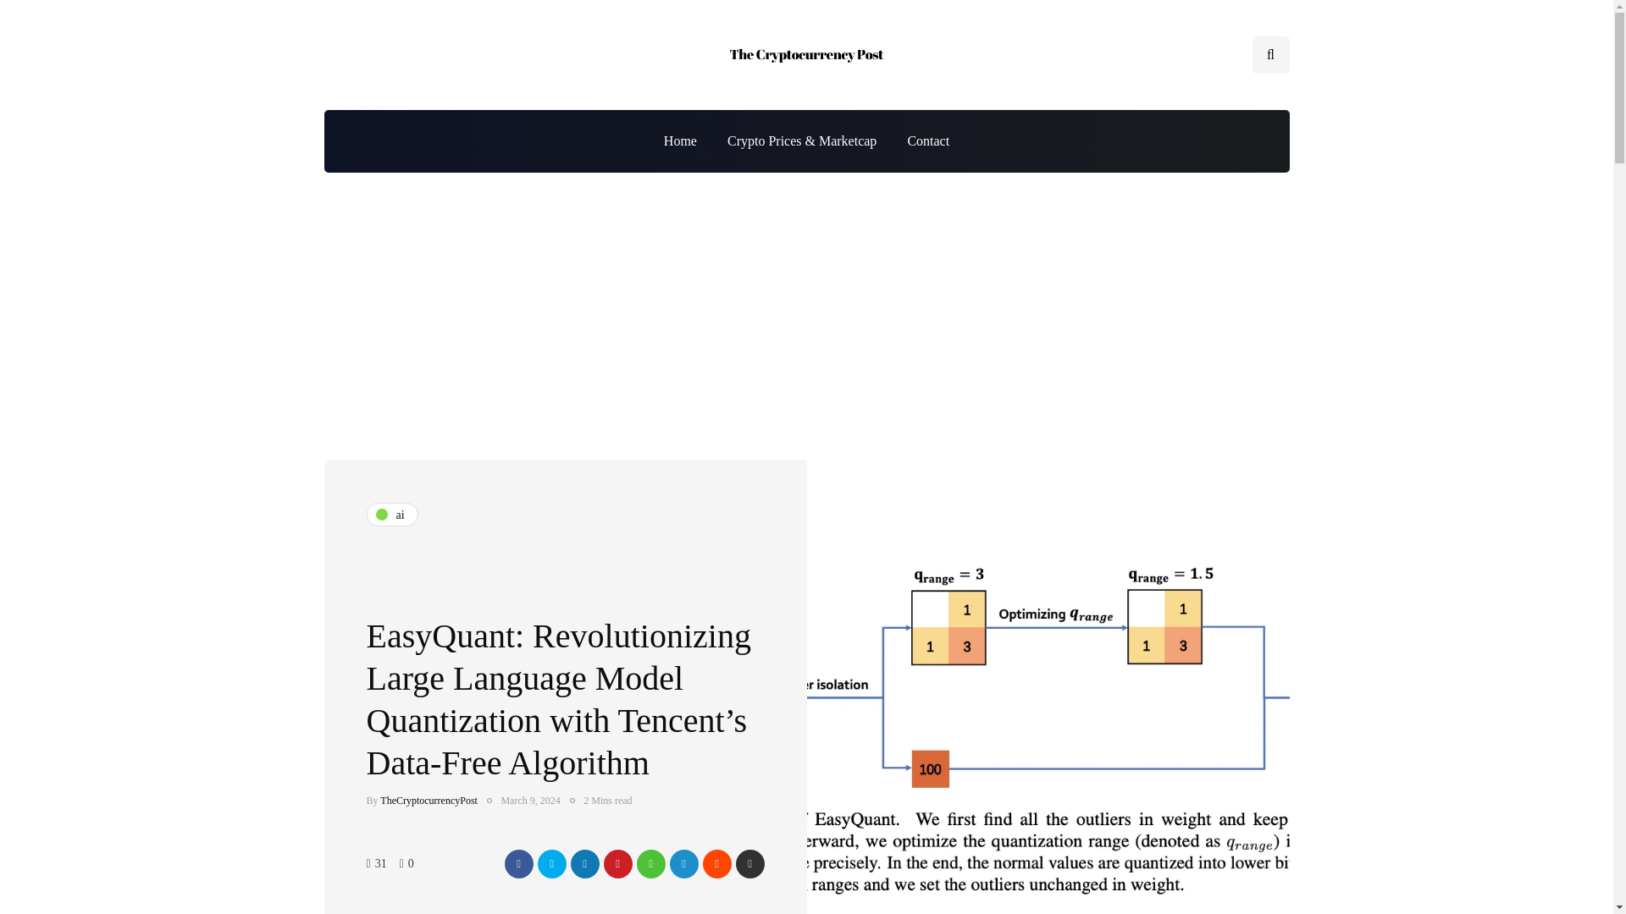  Describe the element at coordinates (927, 140) in the screenshot. I see `Contact` at that location.